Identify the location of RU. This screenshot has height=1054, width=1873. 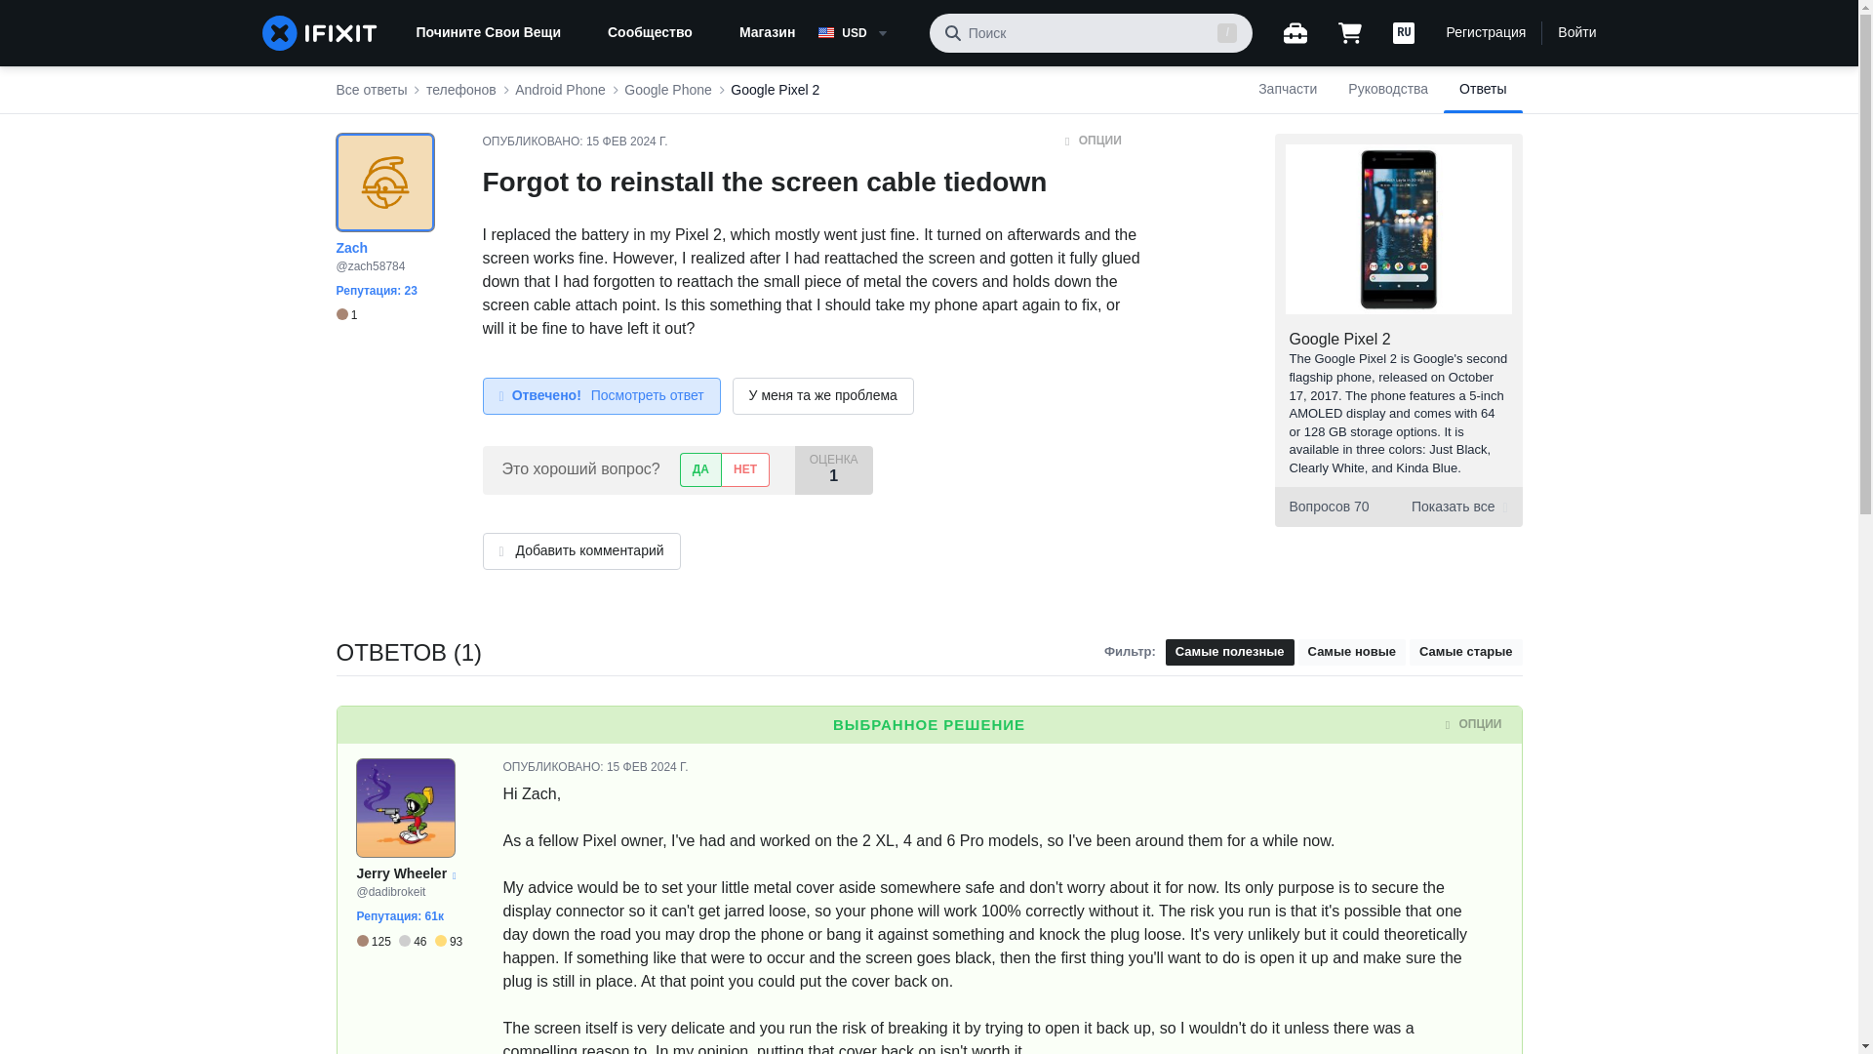
(1403, 33).